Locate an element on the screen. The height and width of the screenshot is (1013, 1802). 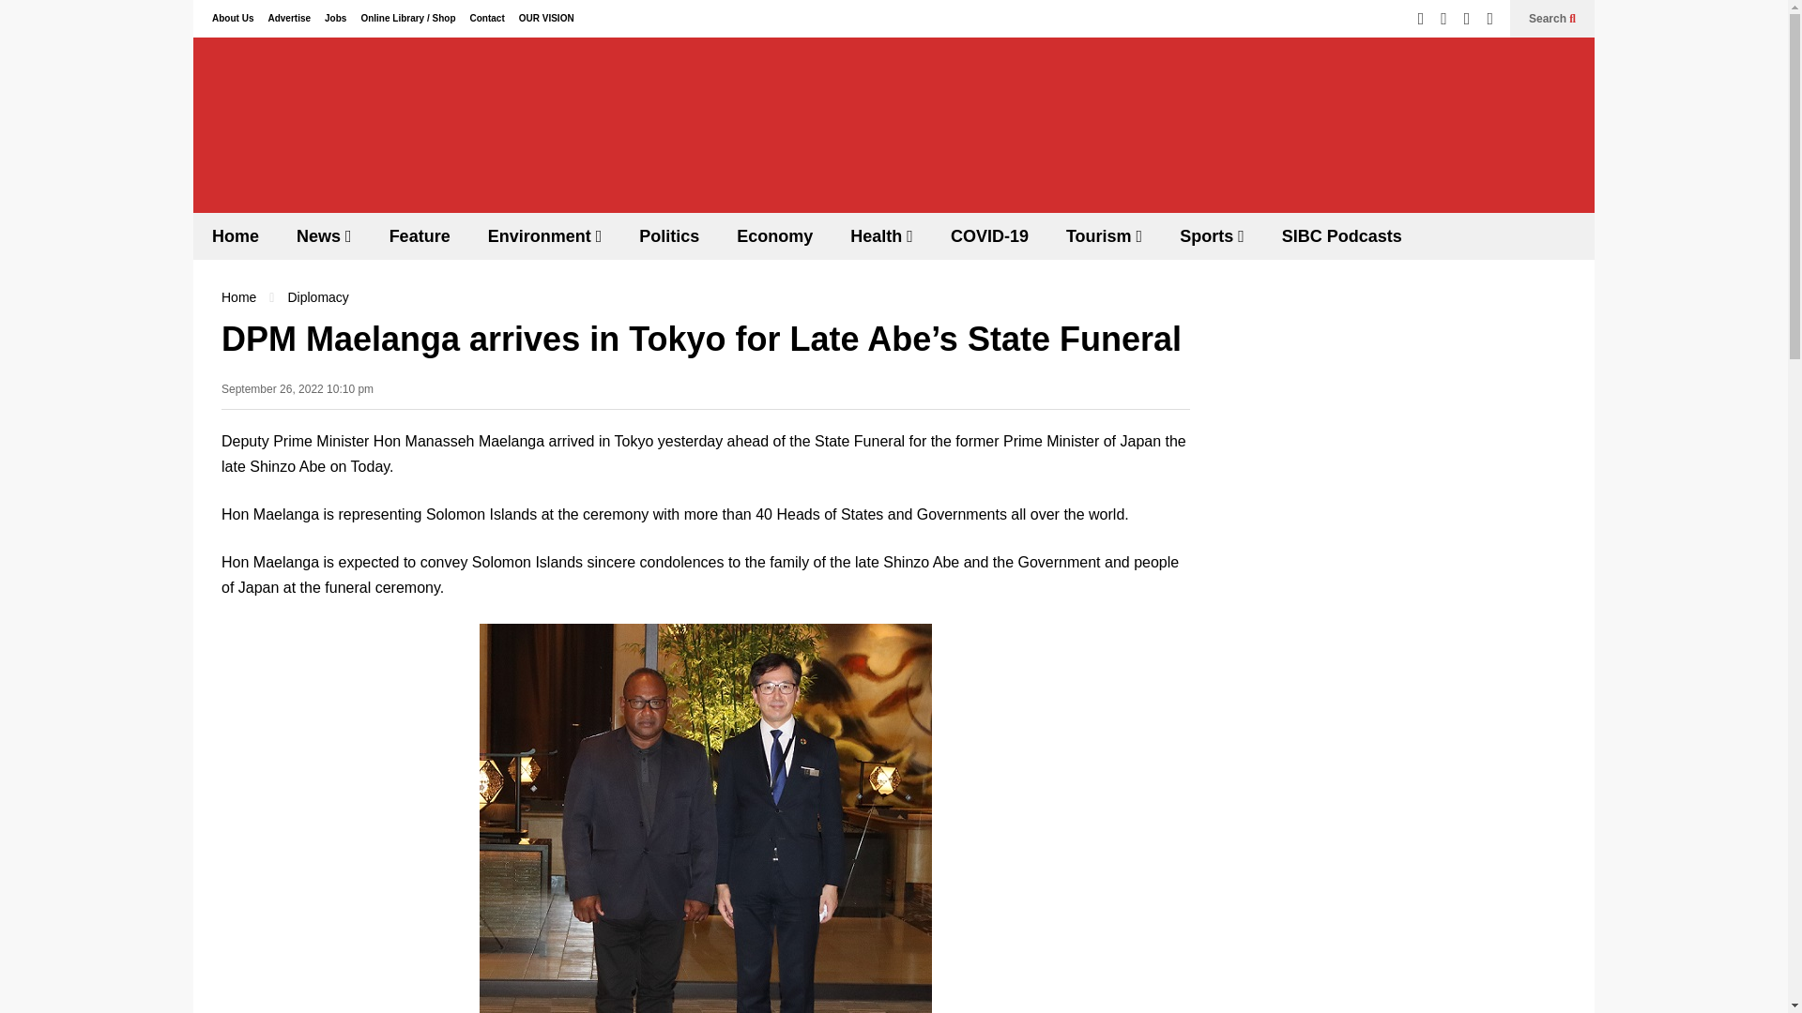
Environment is located at coordinates (544, 235).